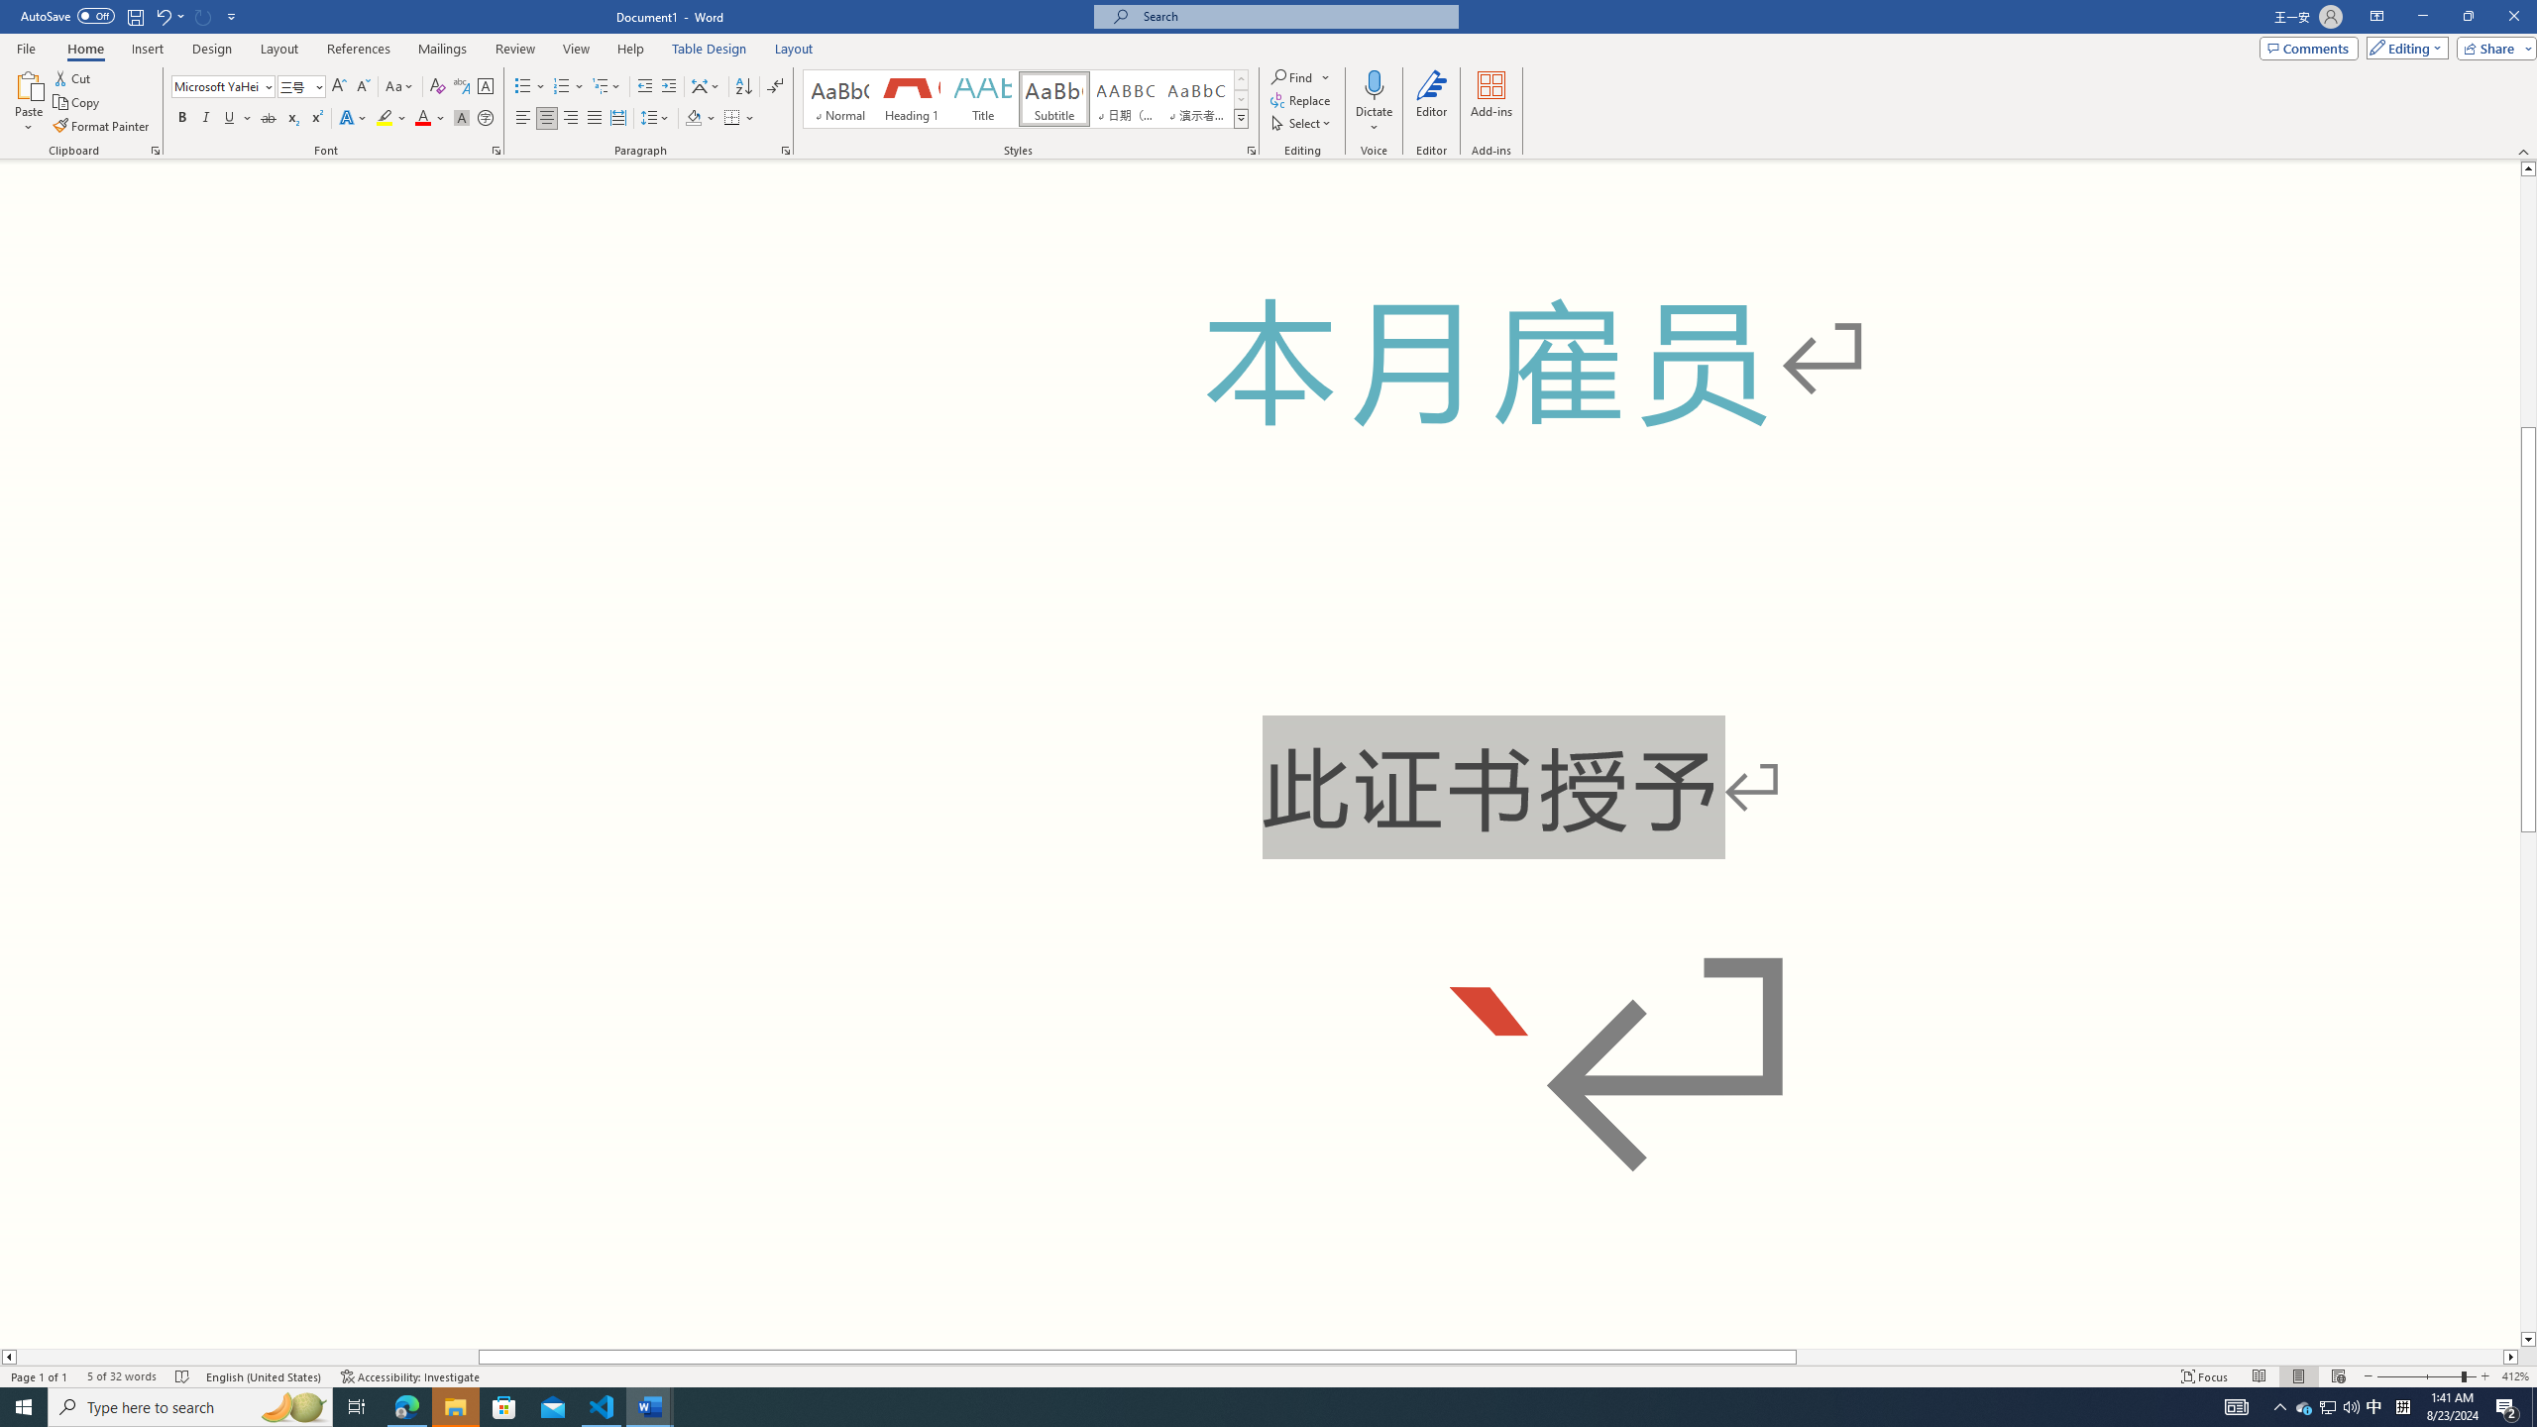 The width and height of the screenshot is (2537, 1427). Describe the element at coordinates (2511, 1357) in the screenshot. I see `Column right` at that location.